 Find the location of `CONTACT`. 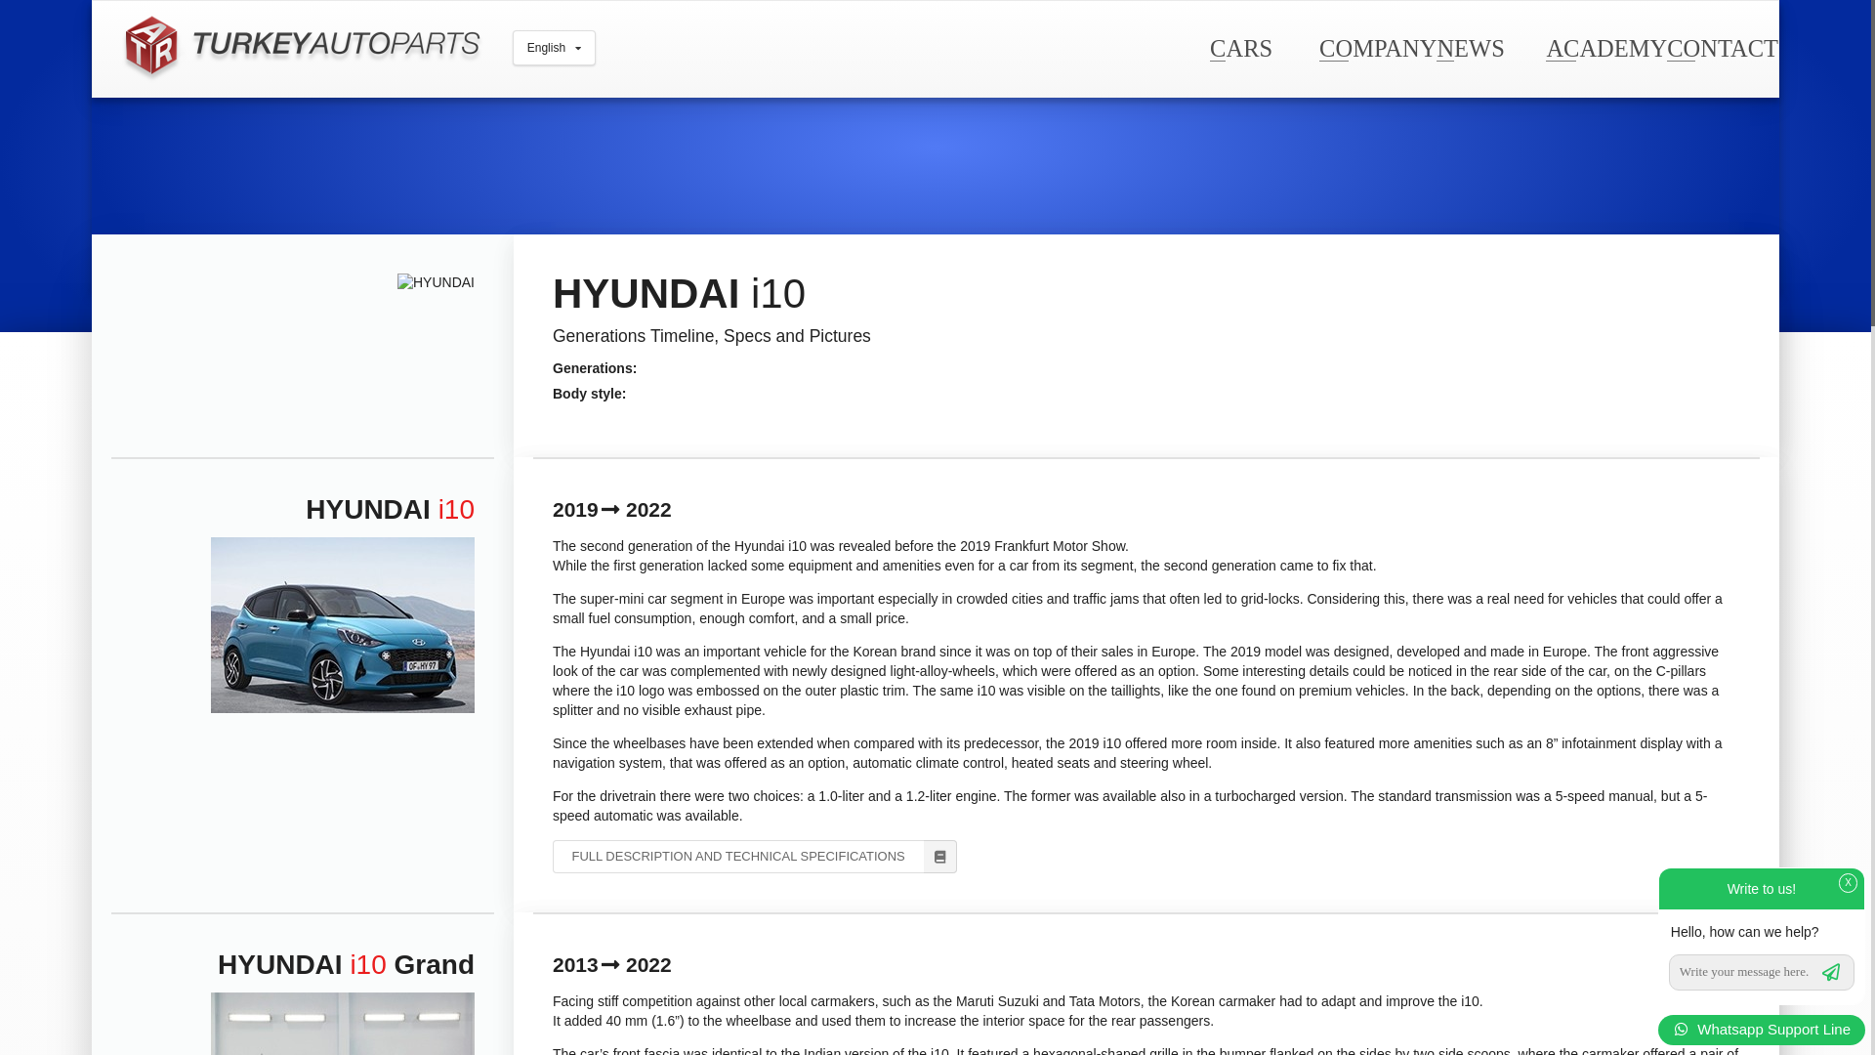

CONTACT is located at coordinates (1722, 47).